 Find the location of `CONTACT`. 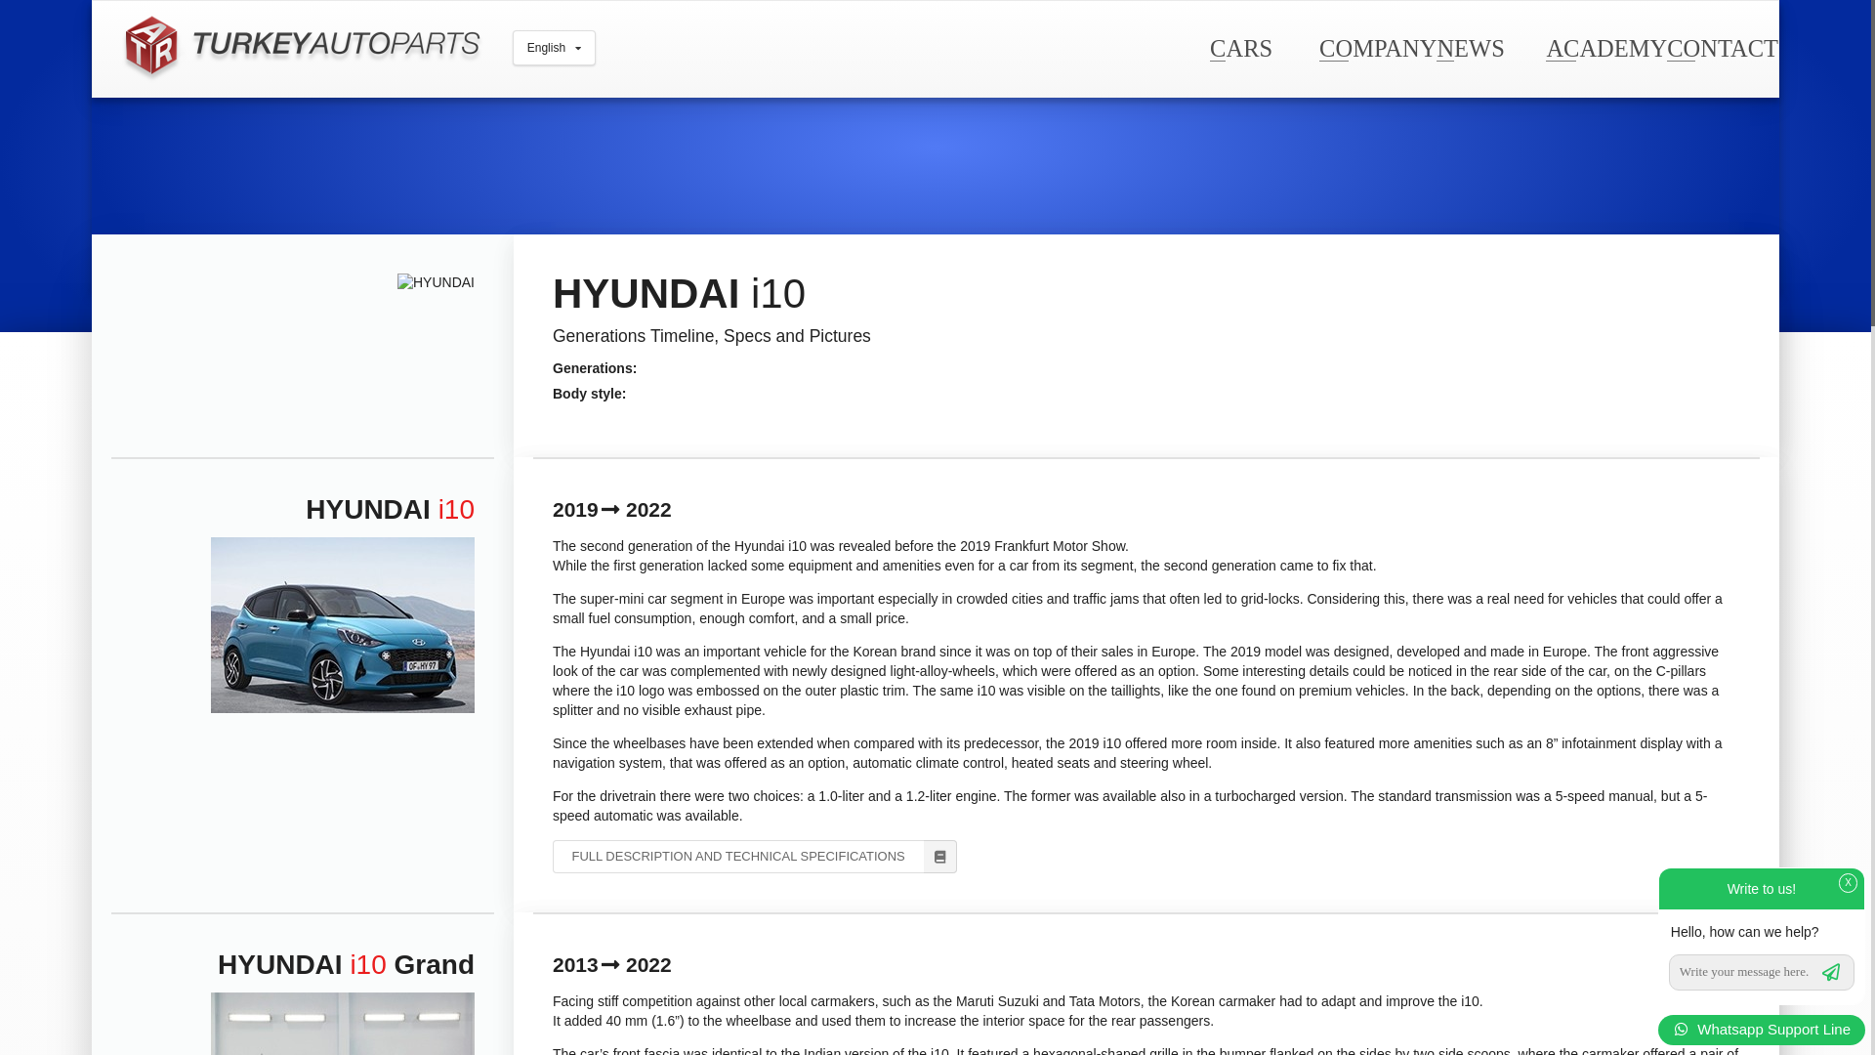

CONTACT is located at coordinates (1722, 47).